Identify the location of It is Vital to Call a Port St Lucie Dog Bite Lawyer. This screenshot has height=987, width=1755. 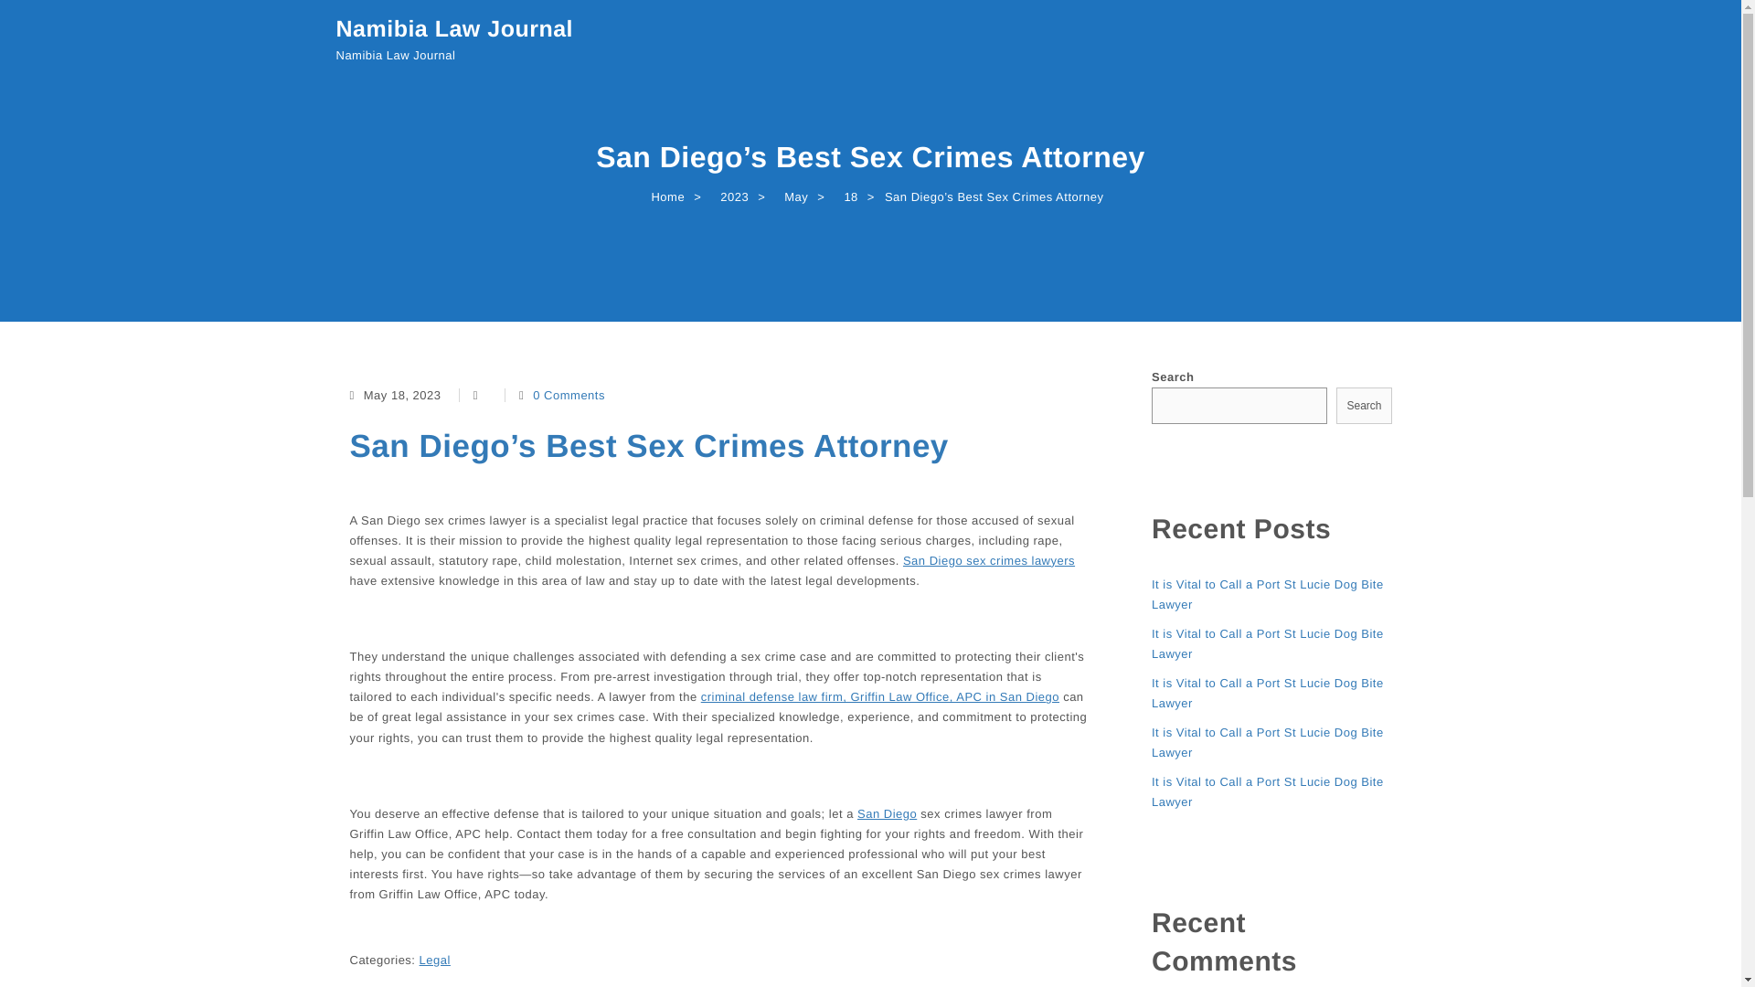
(1271, 791).